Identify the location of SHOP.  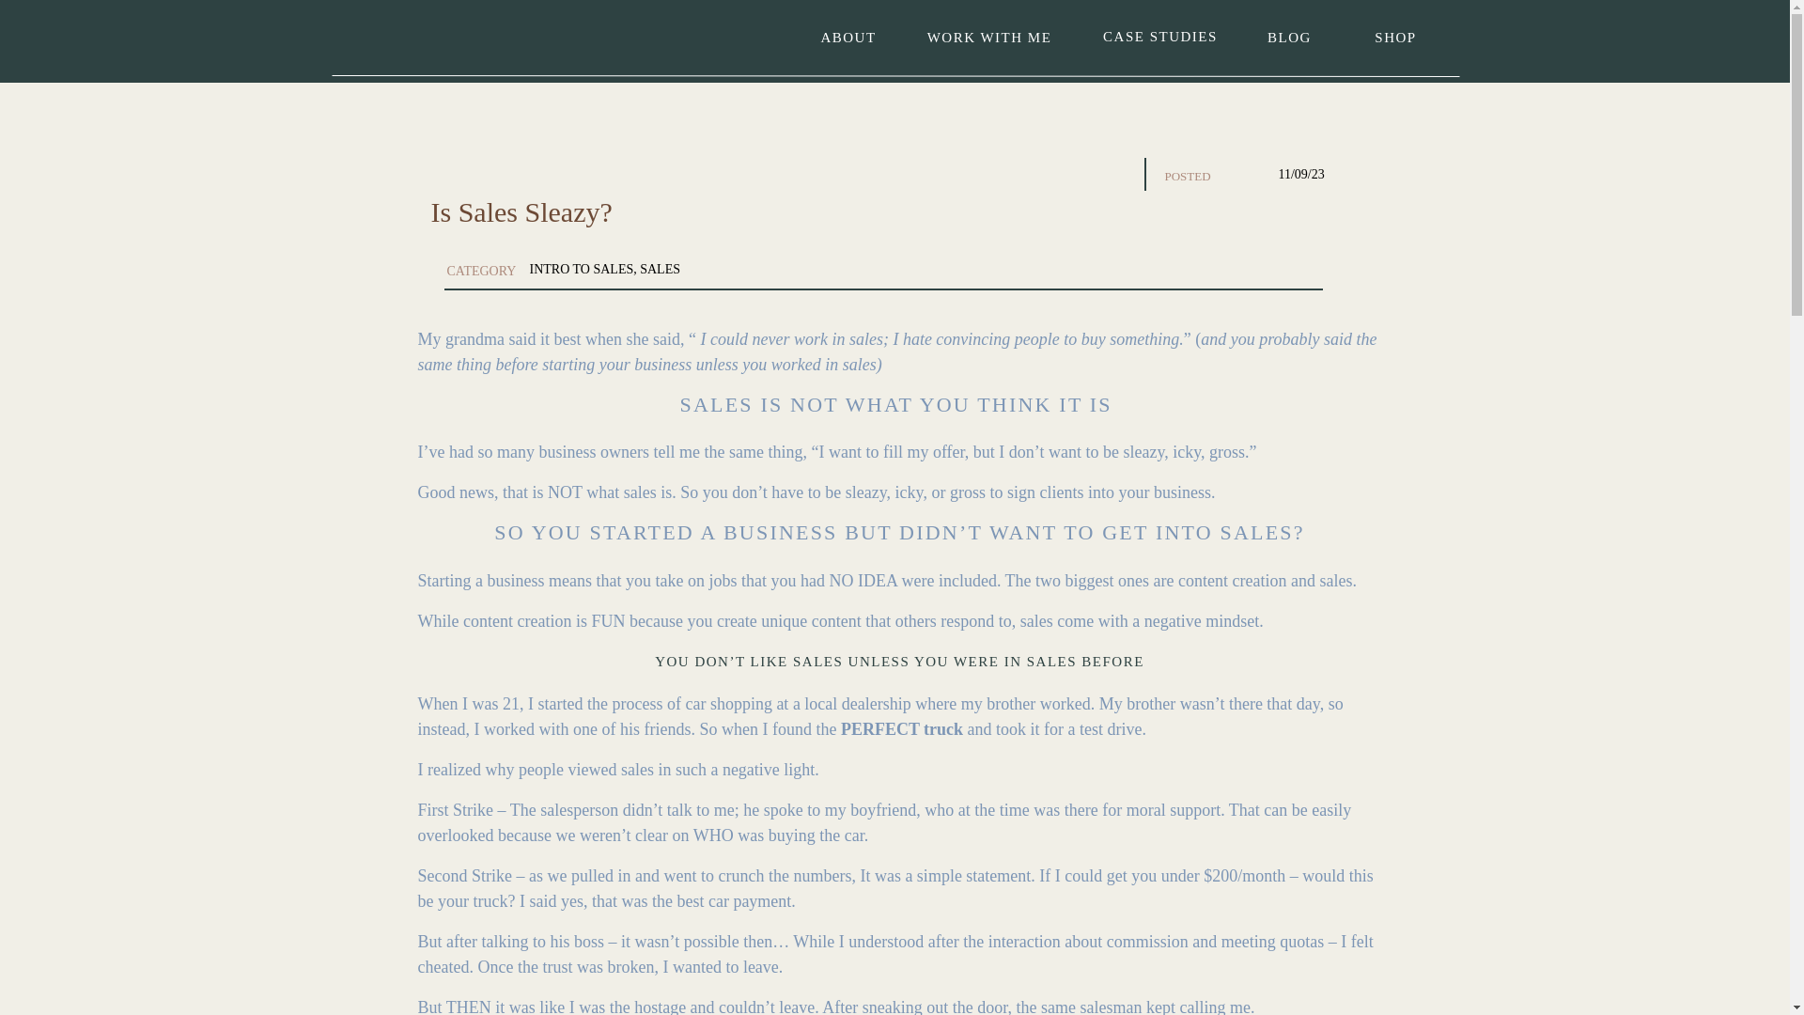
(1394, 34).